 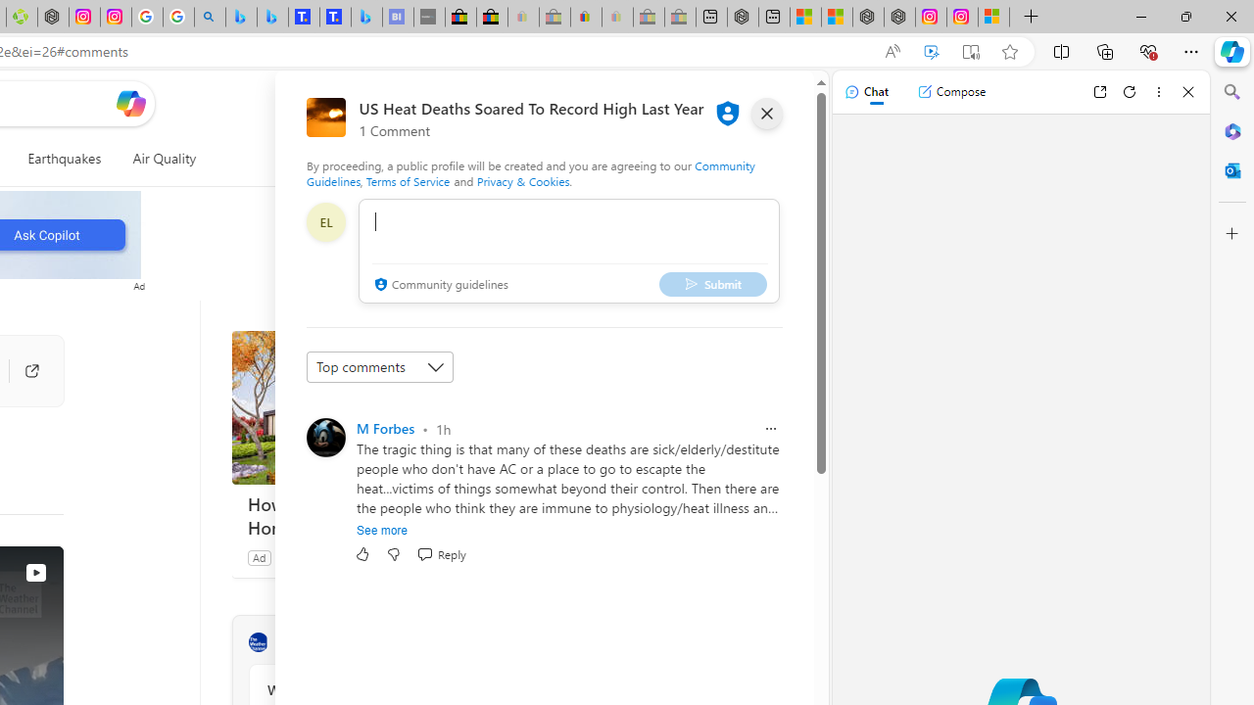 I want to click on Nordace - Nordace Edin Collection, so click(x=53, y=18).